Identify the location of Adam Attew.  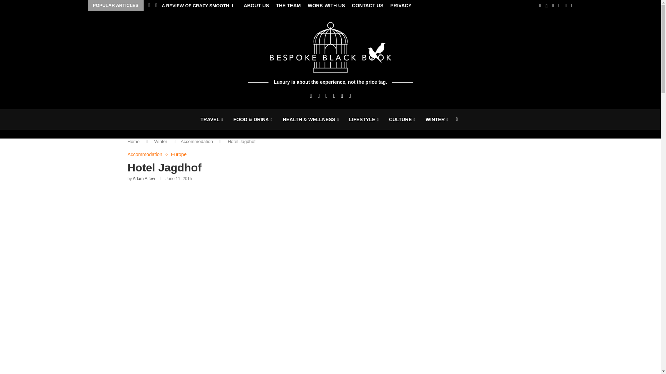
(144, 178).